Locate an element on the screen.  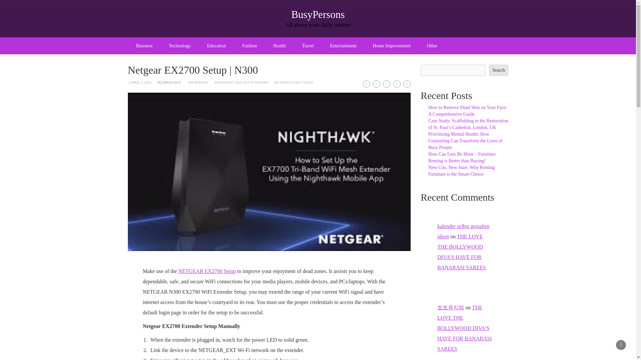
APRIL 3, 2024 is located at coordinates (140, 82).